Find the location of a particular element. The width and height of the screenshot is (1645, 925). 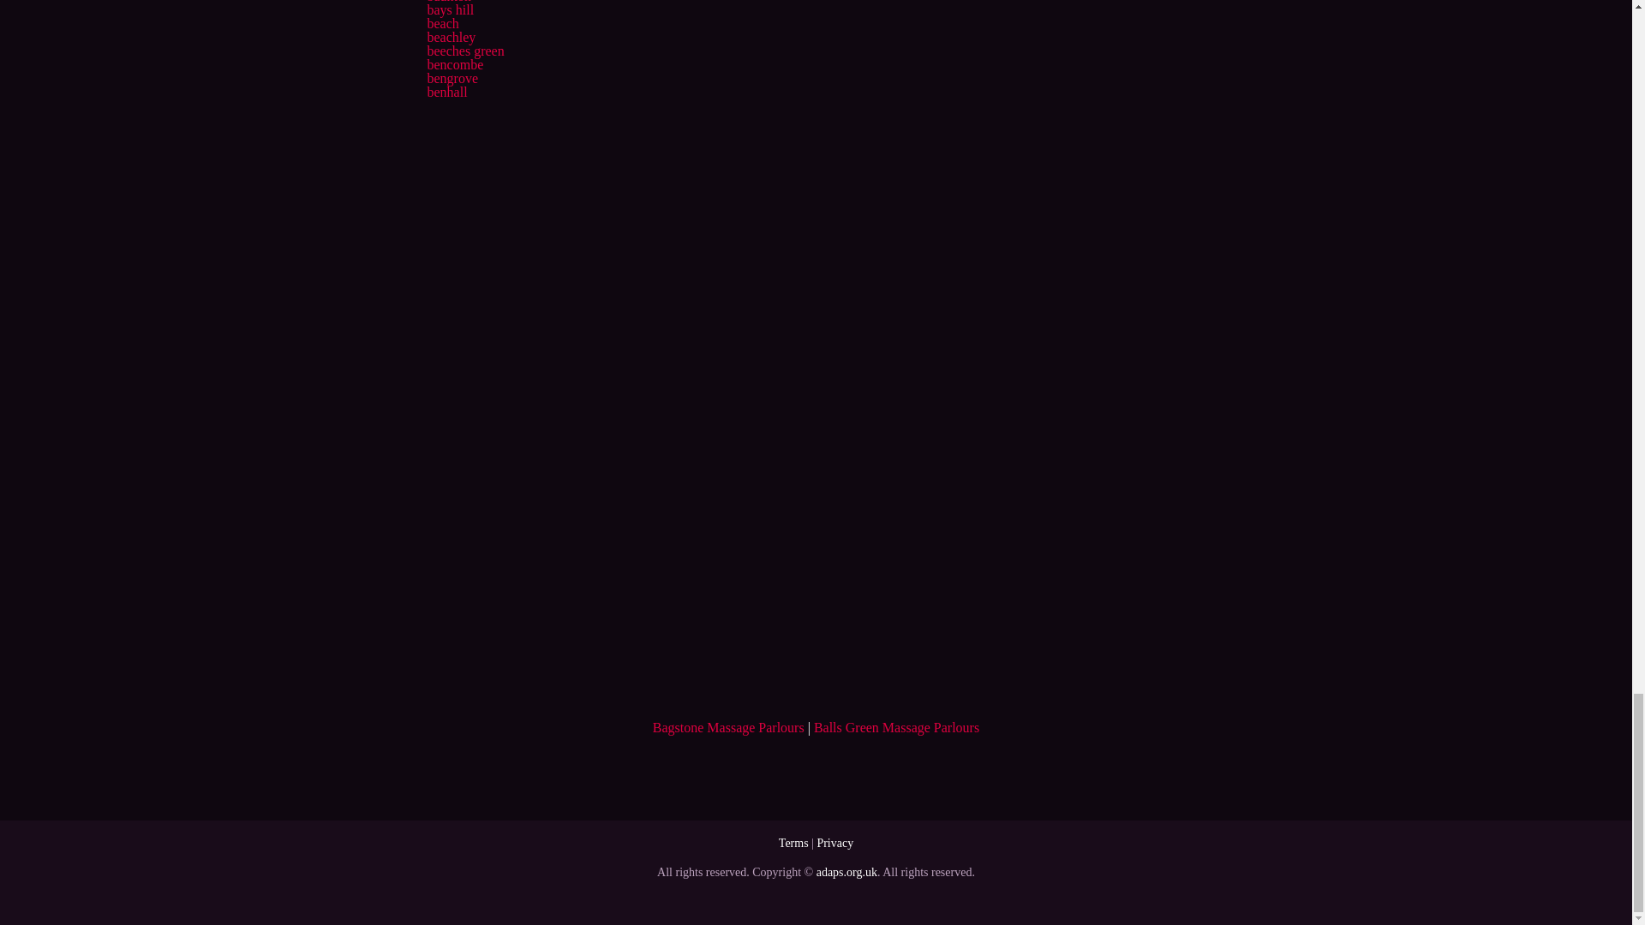

benhall is located at coordinates (446, 92).